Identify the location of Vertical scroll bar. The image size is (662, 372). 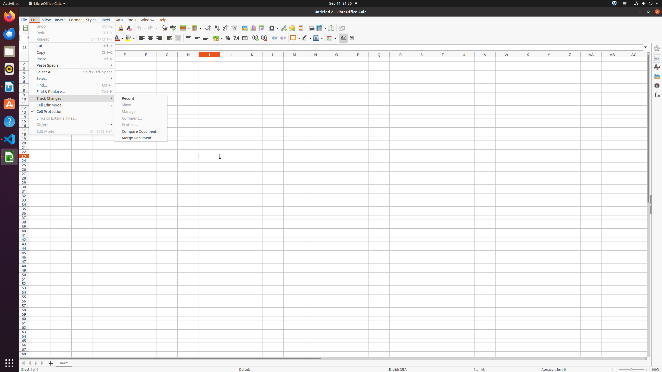
(648, 205).